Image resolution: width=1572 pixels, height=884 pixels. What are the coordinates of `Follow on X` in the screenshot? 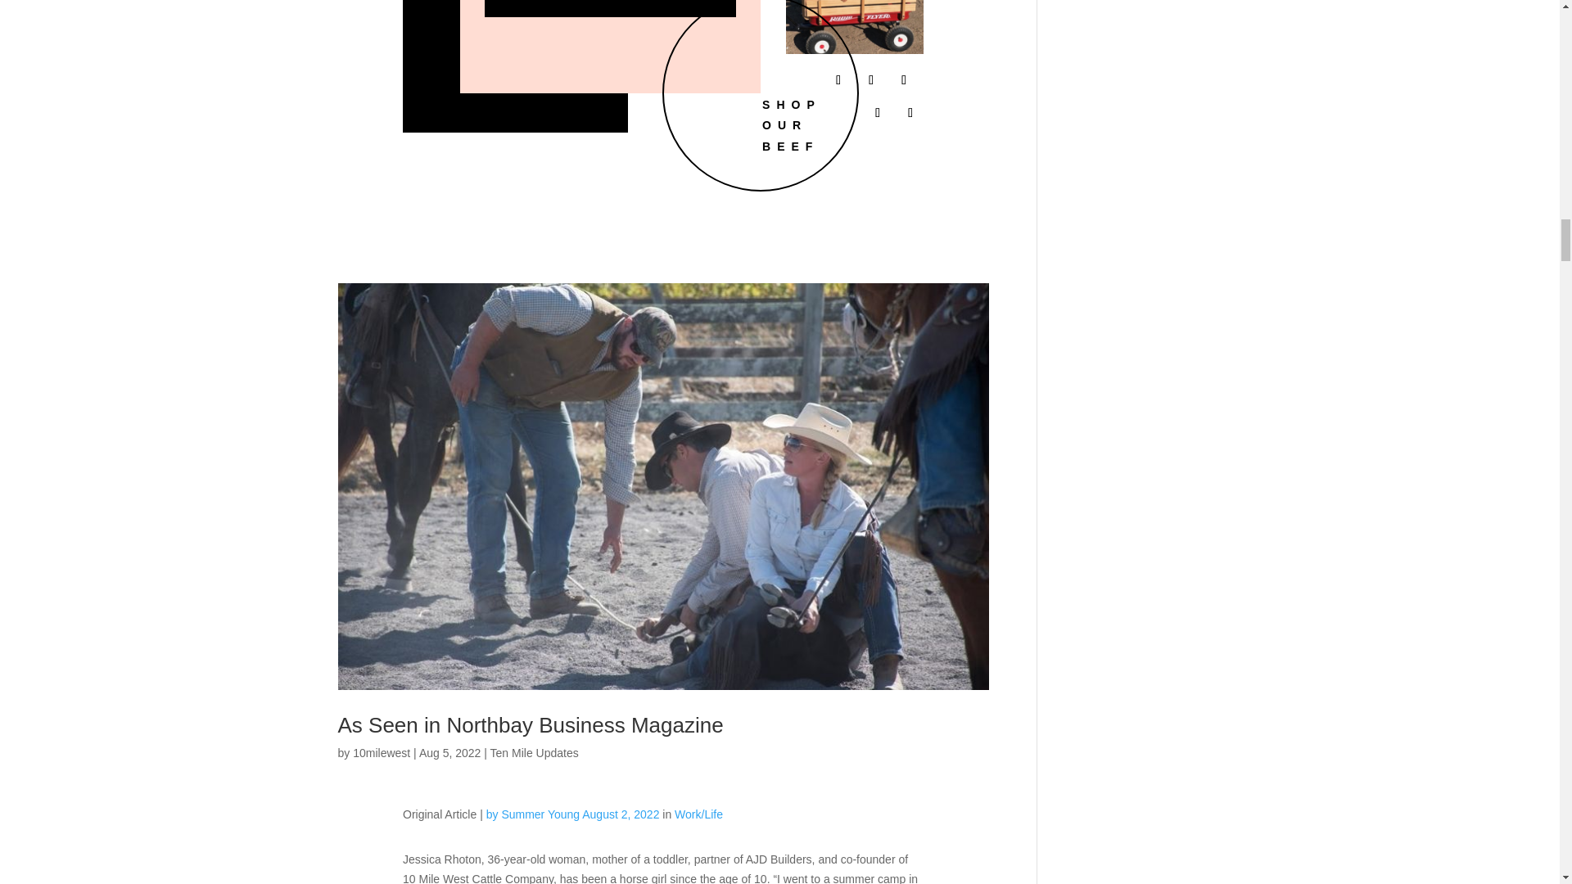 It's located at (871, 80).